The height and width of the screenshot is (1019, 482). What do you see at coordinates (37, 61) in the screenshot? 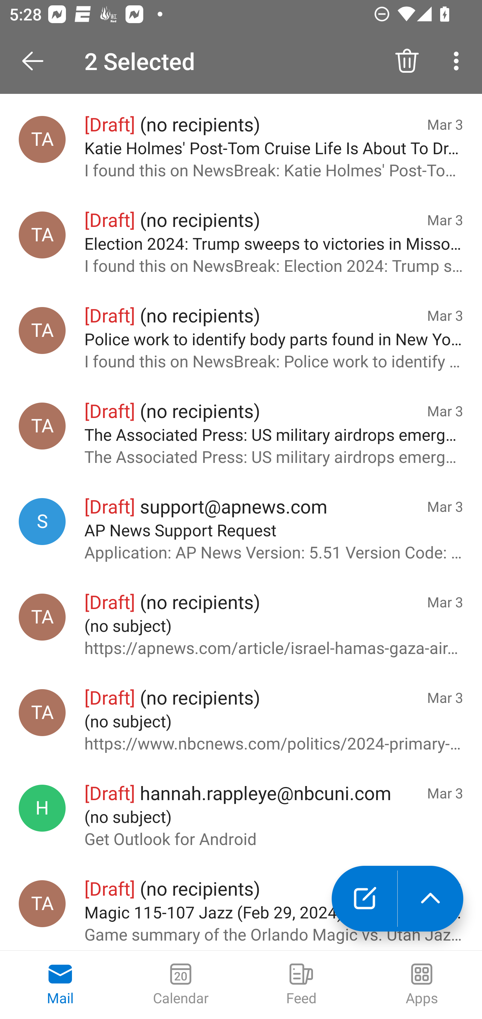
I see `Open Navigation Drawer` at bounding box center [37, 61].